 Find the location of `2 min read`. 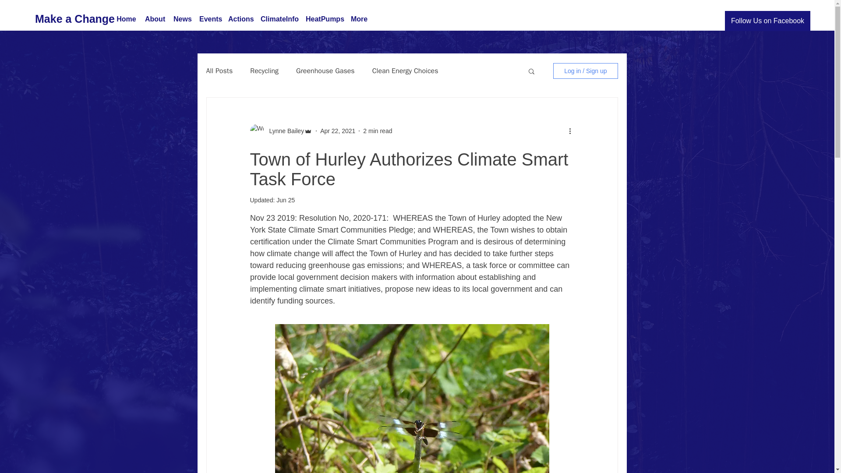

2 min read is located at coordinates (378, 131).